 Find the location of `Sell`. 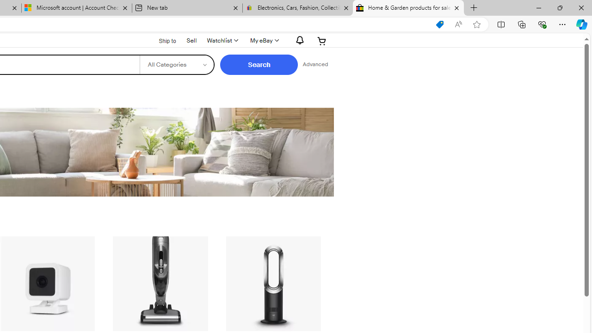

Sell is located at coordinates (191, 40).